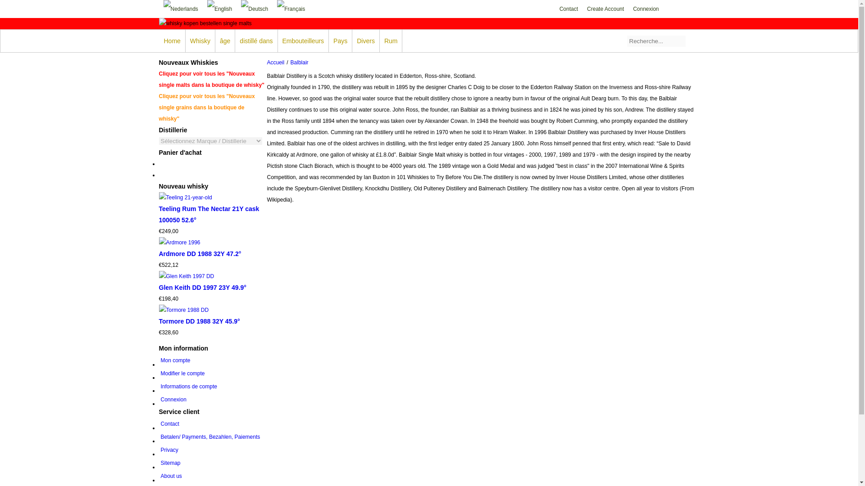 The image size is (865, 486). I want to click on Nederlands, so click(180, 9).